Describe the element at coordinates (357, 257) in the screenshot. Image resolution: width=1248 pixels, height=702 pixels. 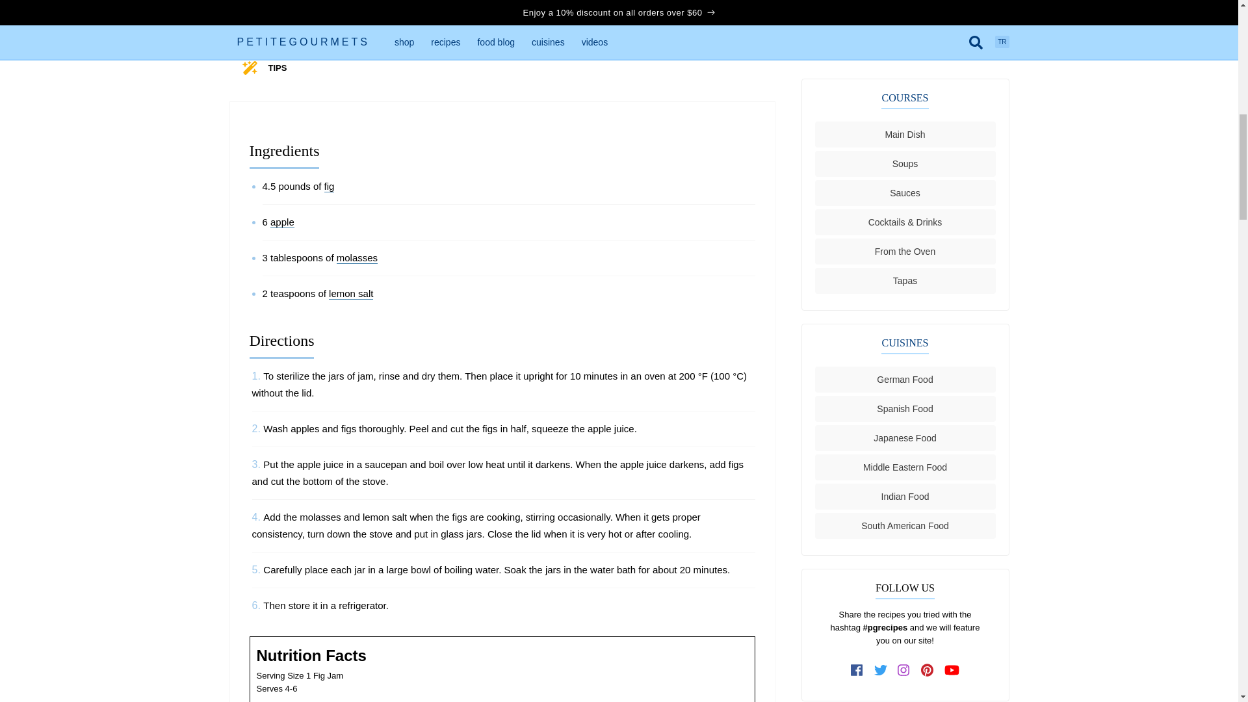
I see `molasses` at that location.